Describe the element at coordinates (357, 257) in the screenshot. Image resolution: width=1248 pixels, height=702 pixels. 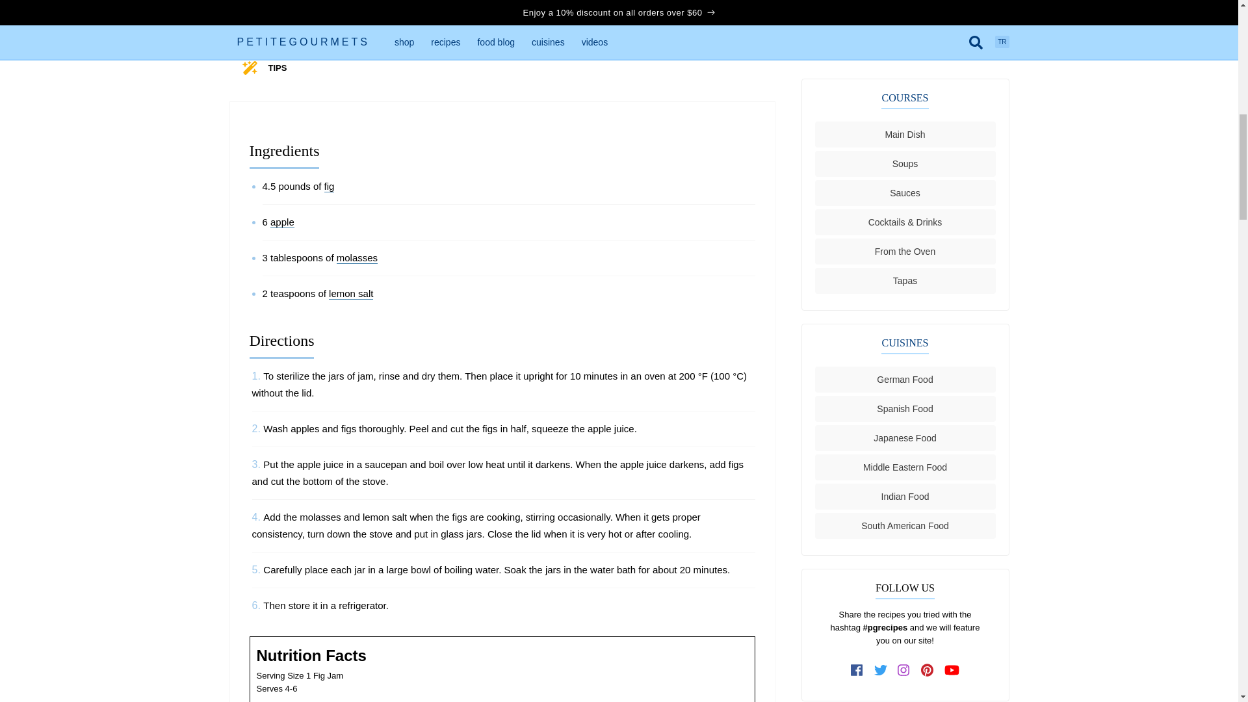
I see `molasses` at that location.